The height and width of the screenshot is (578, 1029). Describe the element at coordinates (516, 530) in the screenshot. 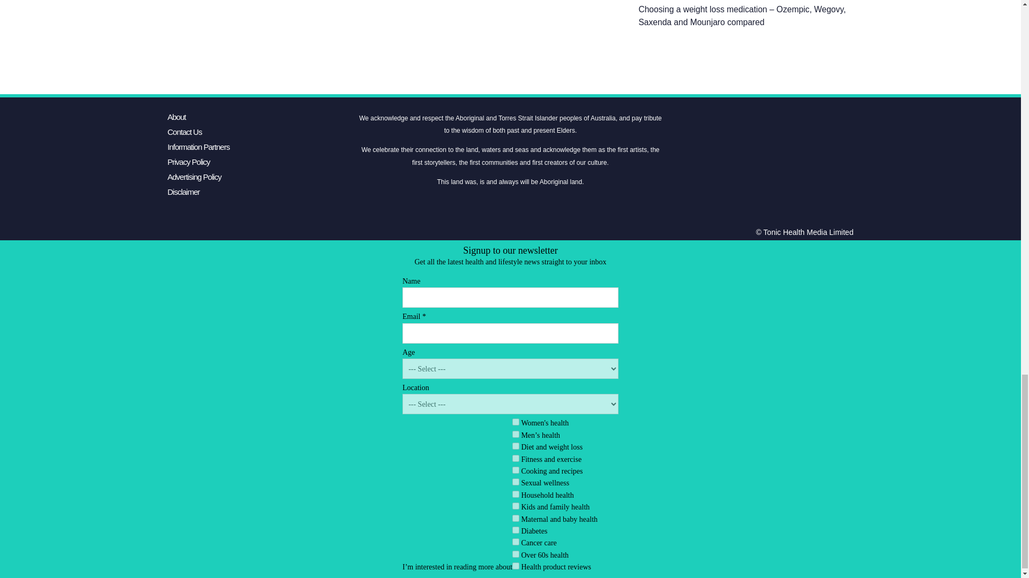

I see `Diabetes` at that location.